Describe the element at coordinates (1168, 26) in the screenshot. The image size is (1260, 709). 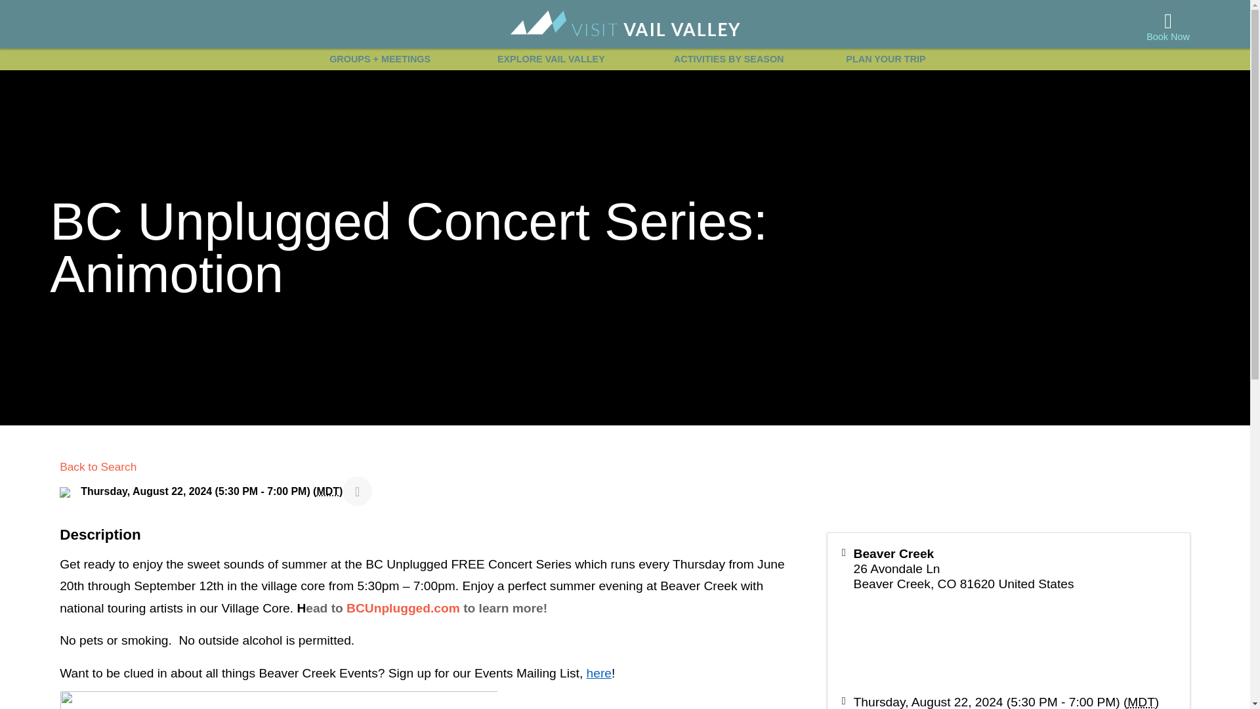
I see `Book Now` at that location.